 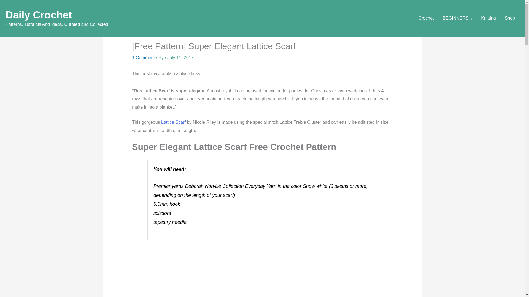 I want to click on Knitting, so click(x=488, y=18).